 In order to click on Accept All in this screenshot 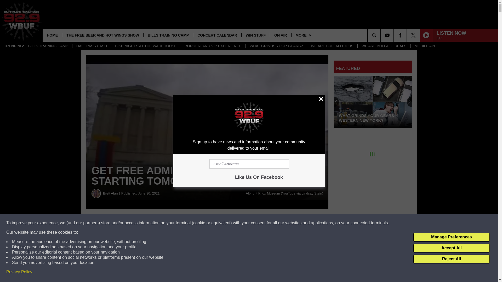, I will do `click(451, 248)`.